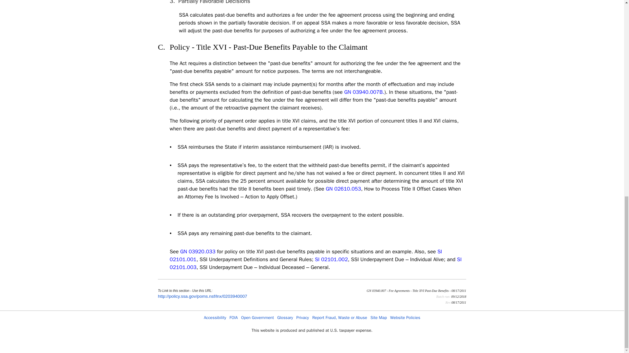 The height and width of the screenshot is (353, 629). Describe the element at coordinates (257, 318) in the screenshot. I see `Open Government` at that location.